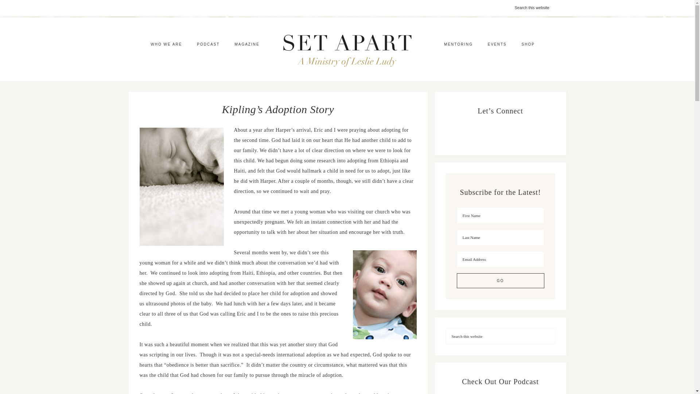 This screenshot has height=394, width=700. What do you see at coordinates (500, 281) in the screenshot?
I see `Go` at bounding box center [500, 281].